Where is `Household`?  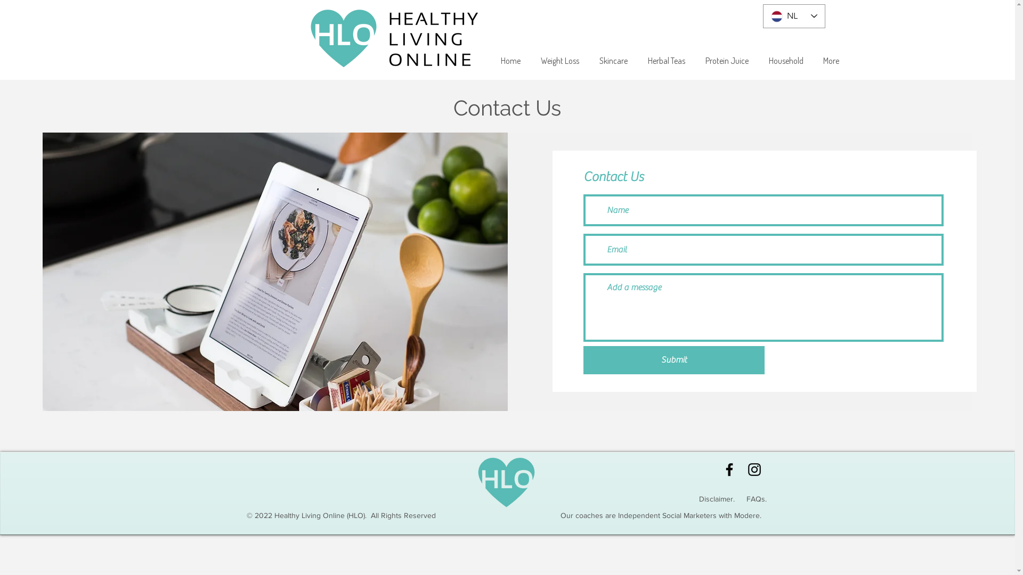 Household is located at coordinates (786, 61).